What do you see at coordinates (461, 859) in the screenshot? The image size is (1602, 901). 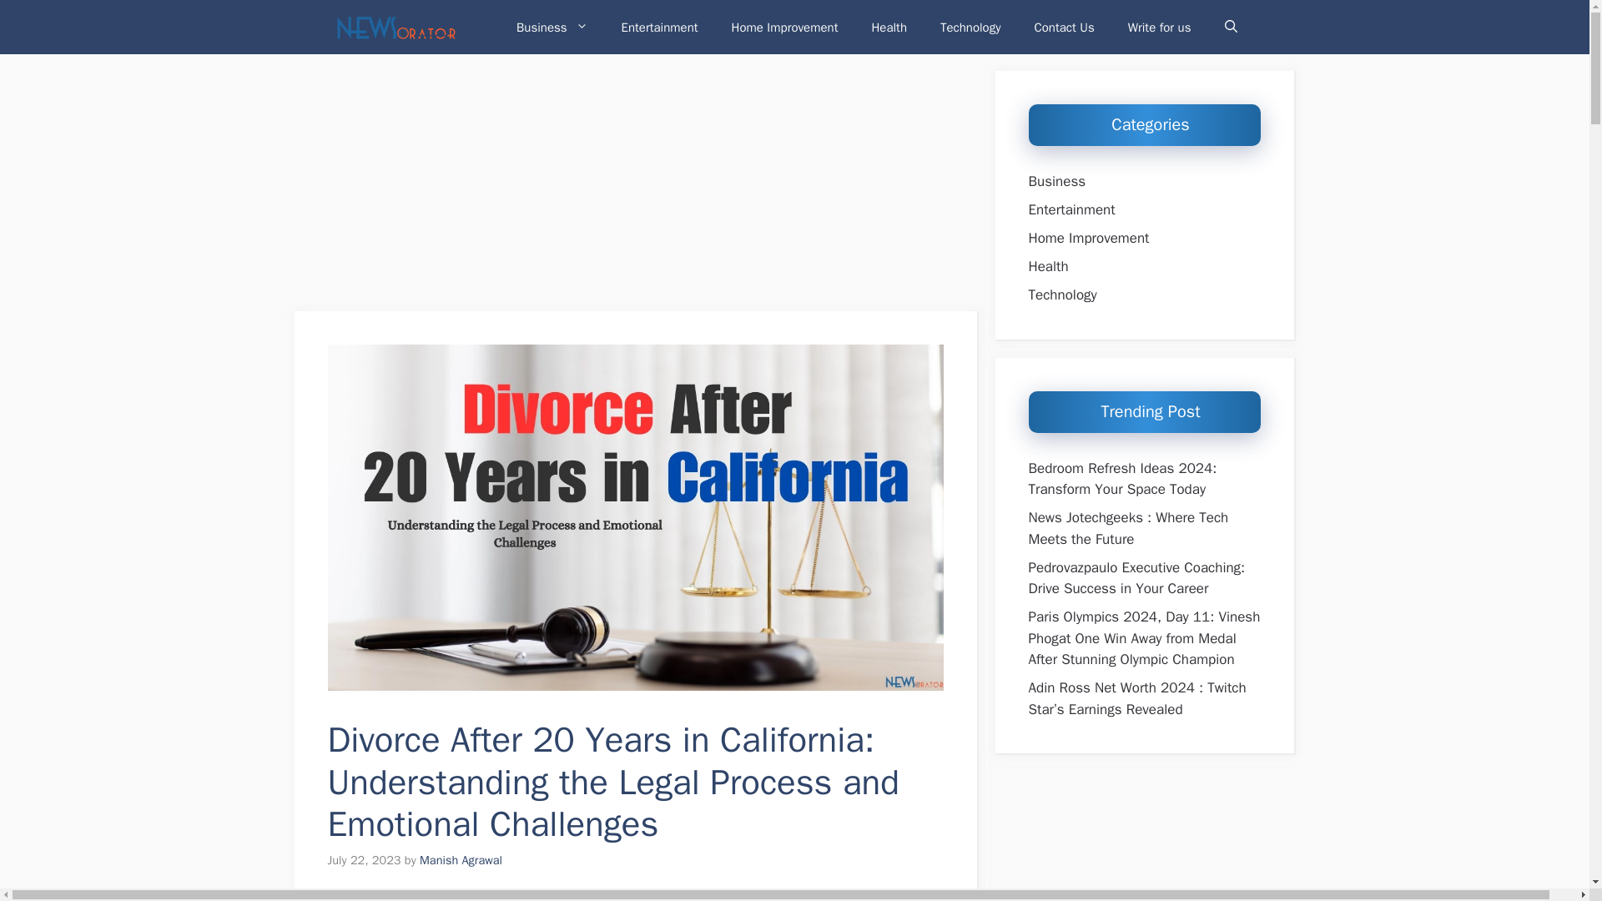 I see `View all posts by Manish Agrawal` at bounding box center [461, 859].